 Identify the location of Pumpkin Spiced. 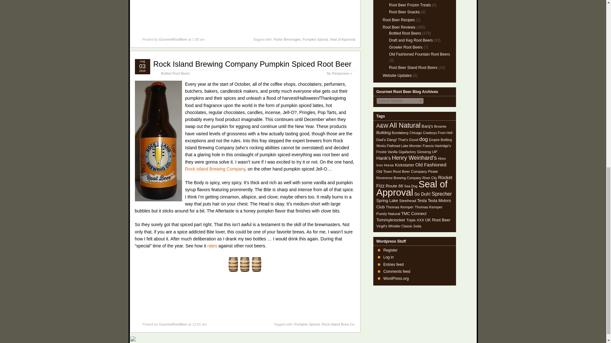
(307, 324).